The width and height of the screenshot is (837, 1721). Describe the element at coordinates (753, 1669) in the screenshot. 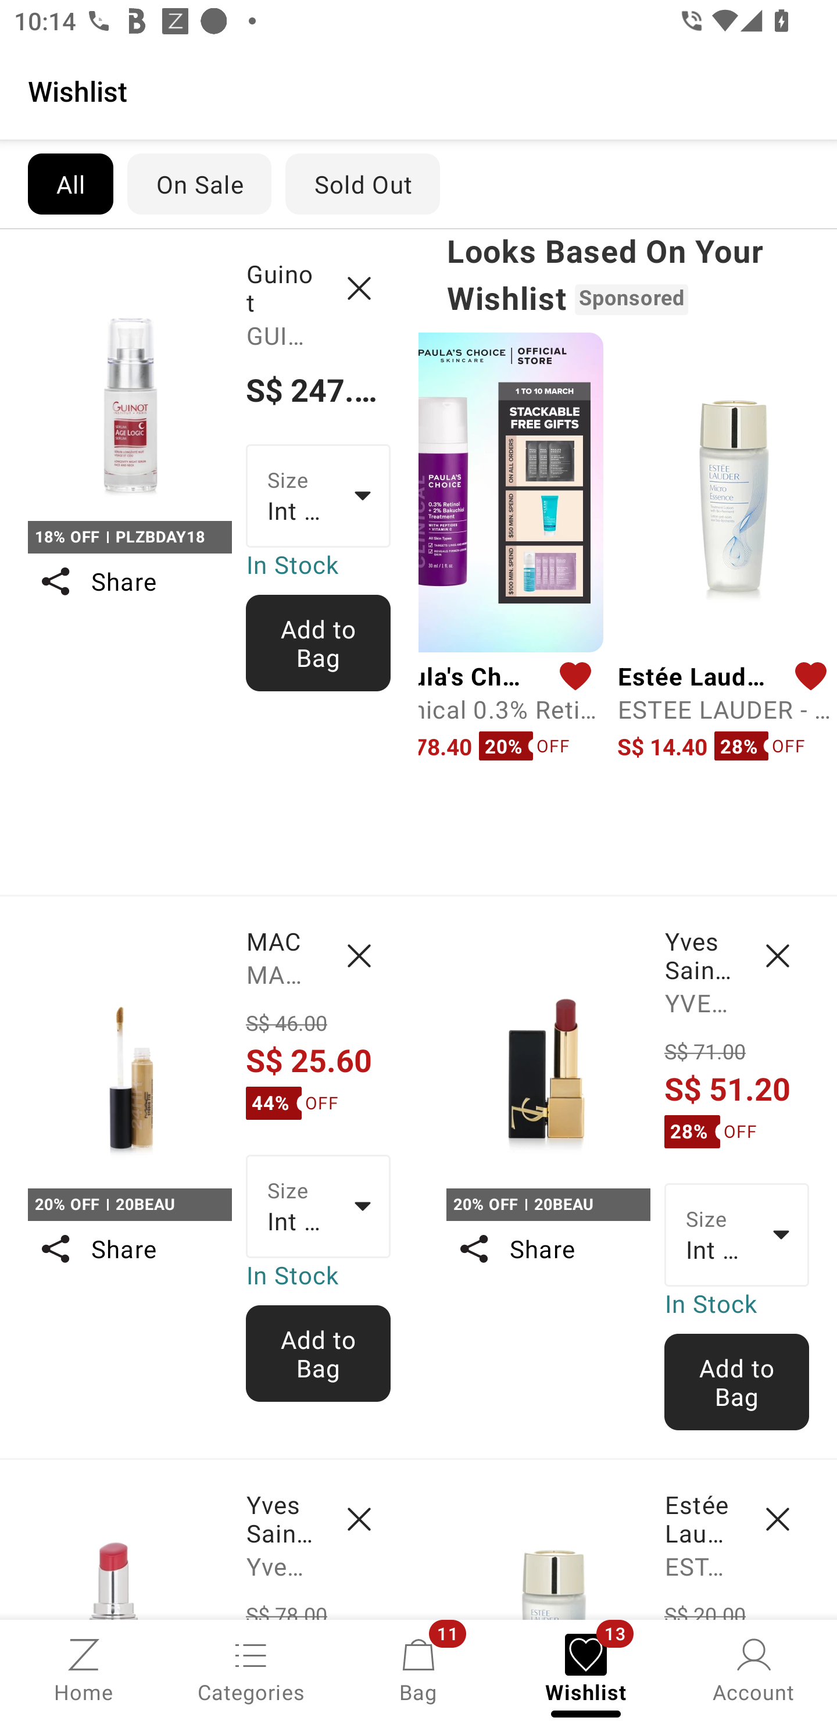

I see `Account` at that location.